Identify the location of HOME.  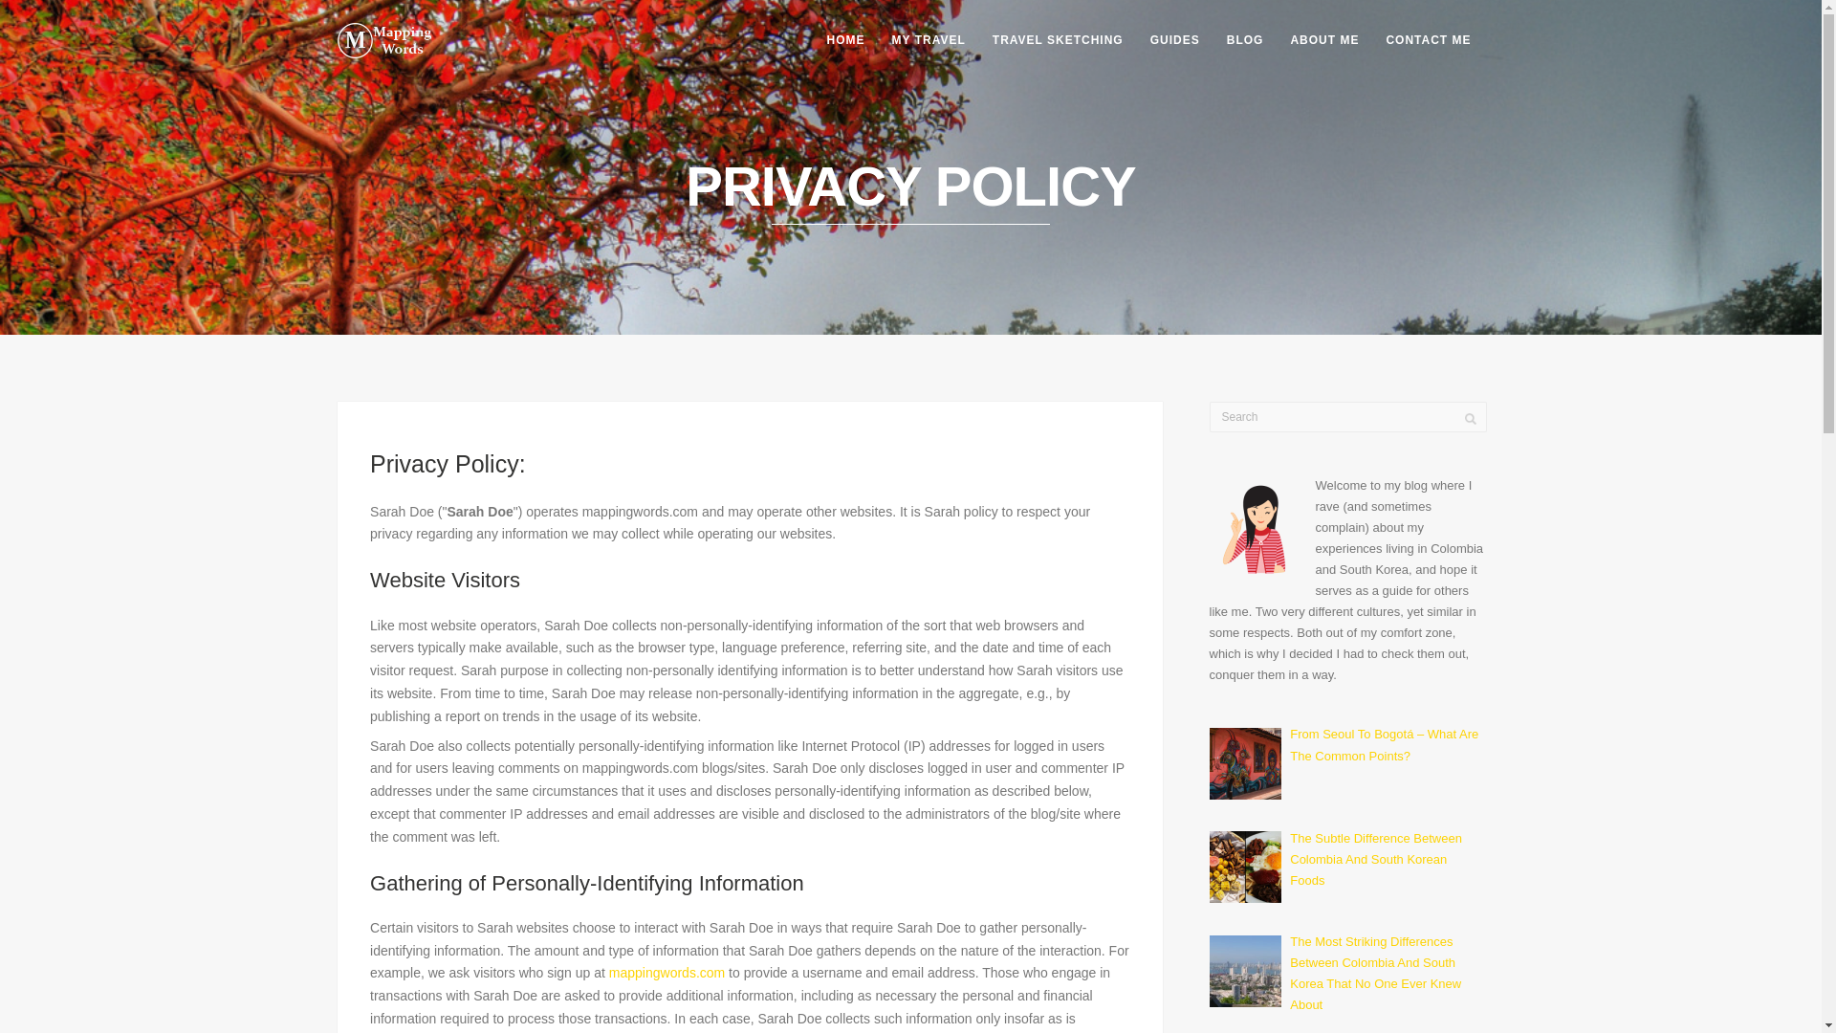
(845, 40).